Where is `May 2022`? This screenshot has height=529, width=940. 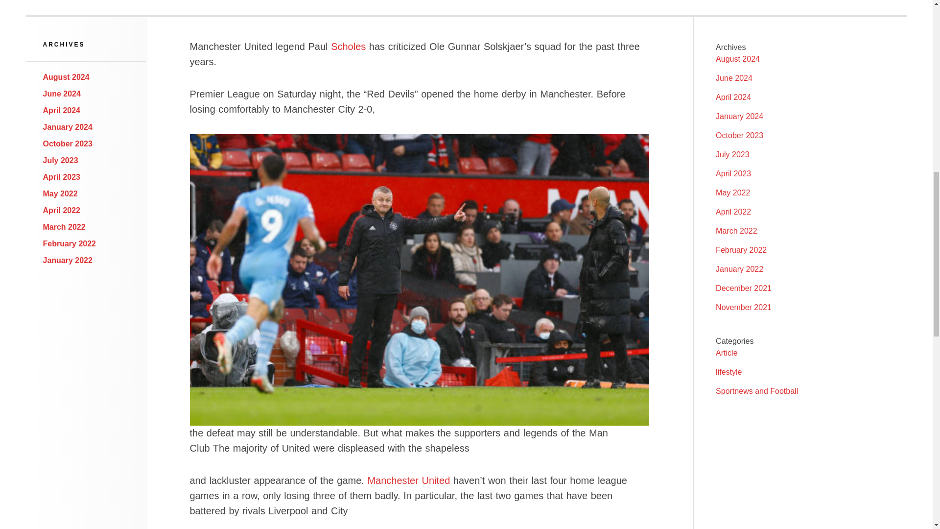 May 2022 is located at coordinates (61, 193).